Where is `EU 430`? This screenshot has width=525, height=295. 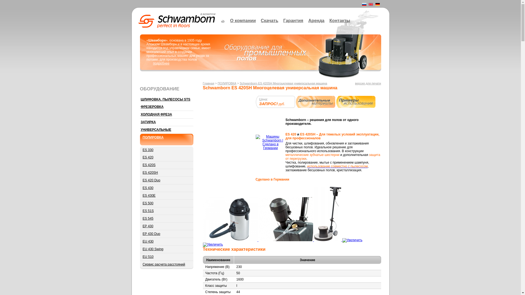 EU 430 is located at coordinates (167, 242).